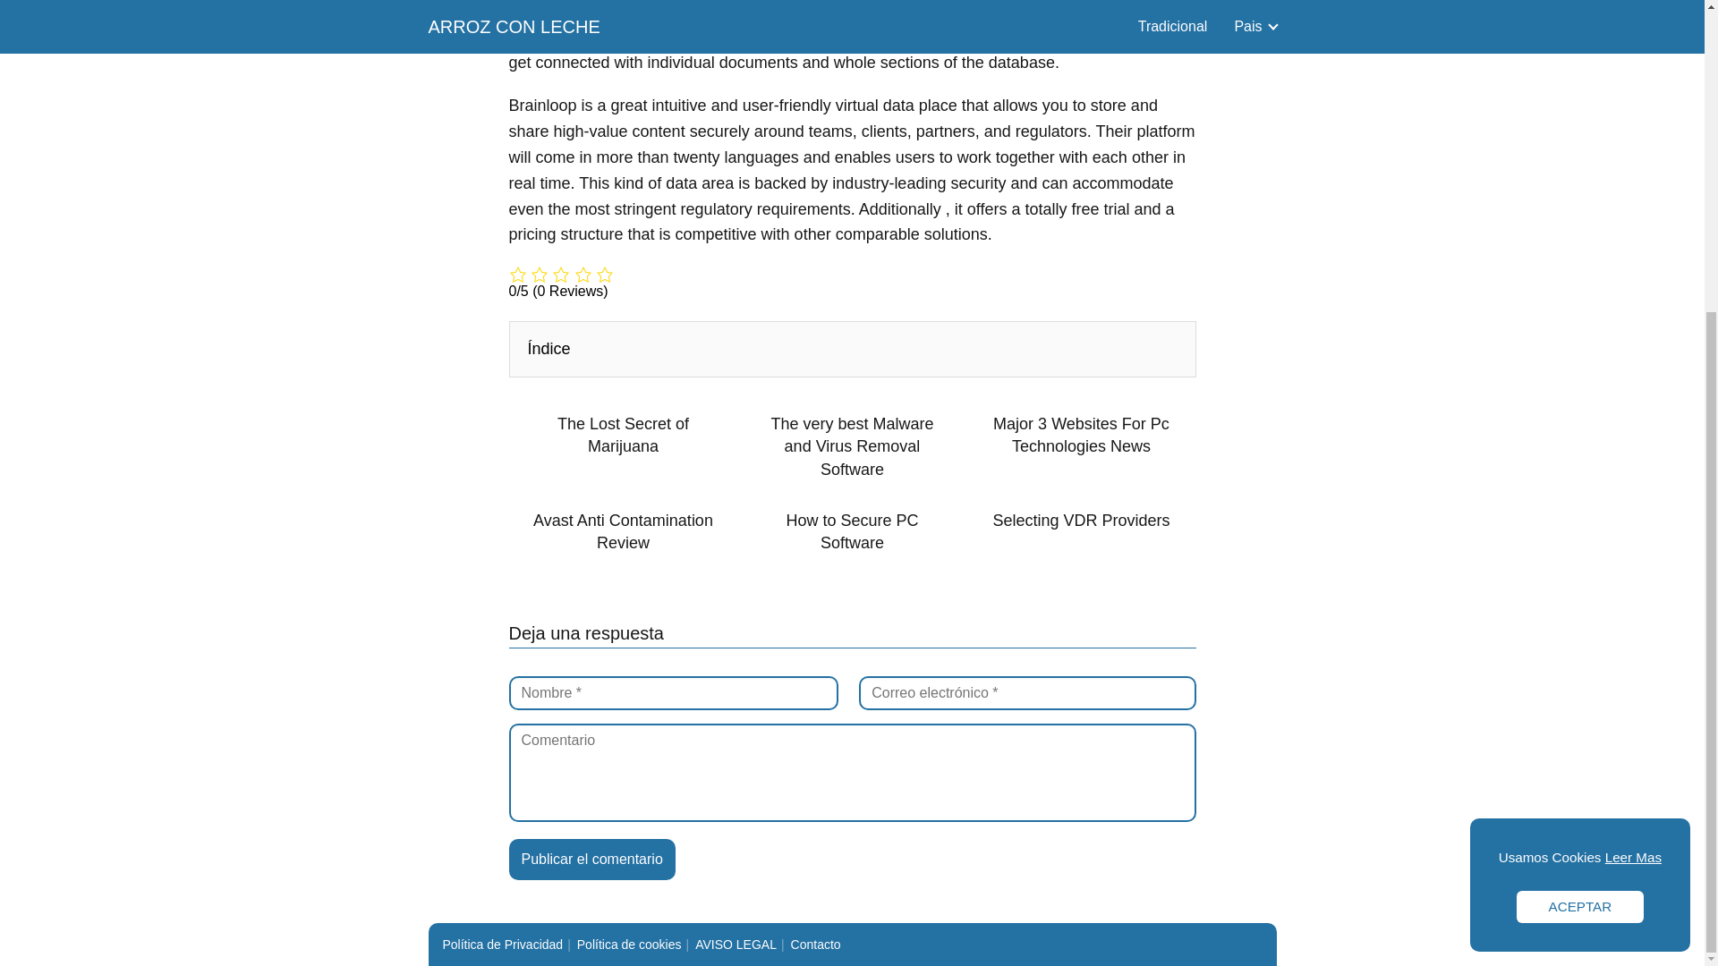 This screenshot has height=966, width=1718. I want to click on Avast Anti Contamination Review, so click(623, 531).